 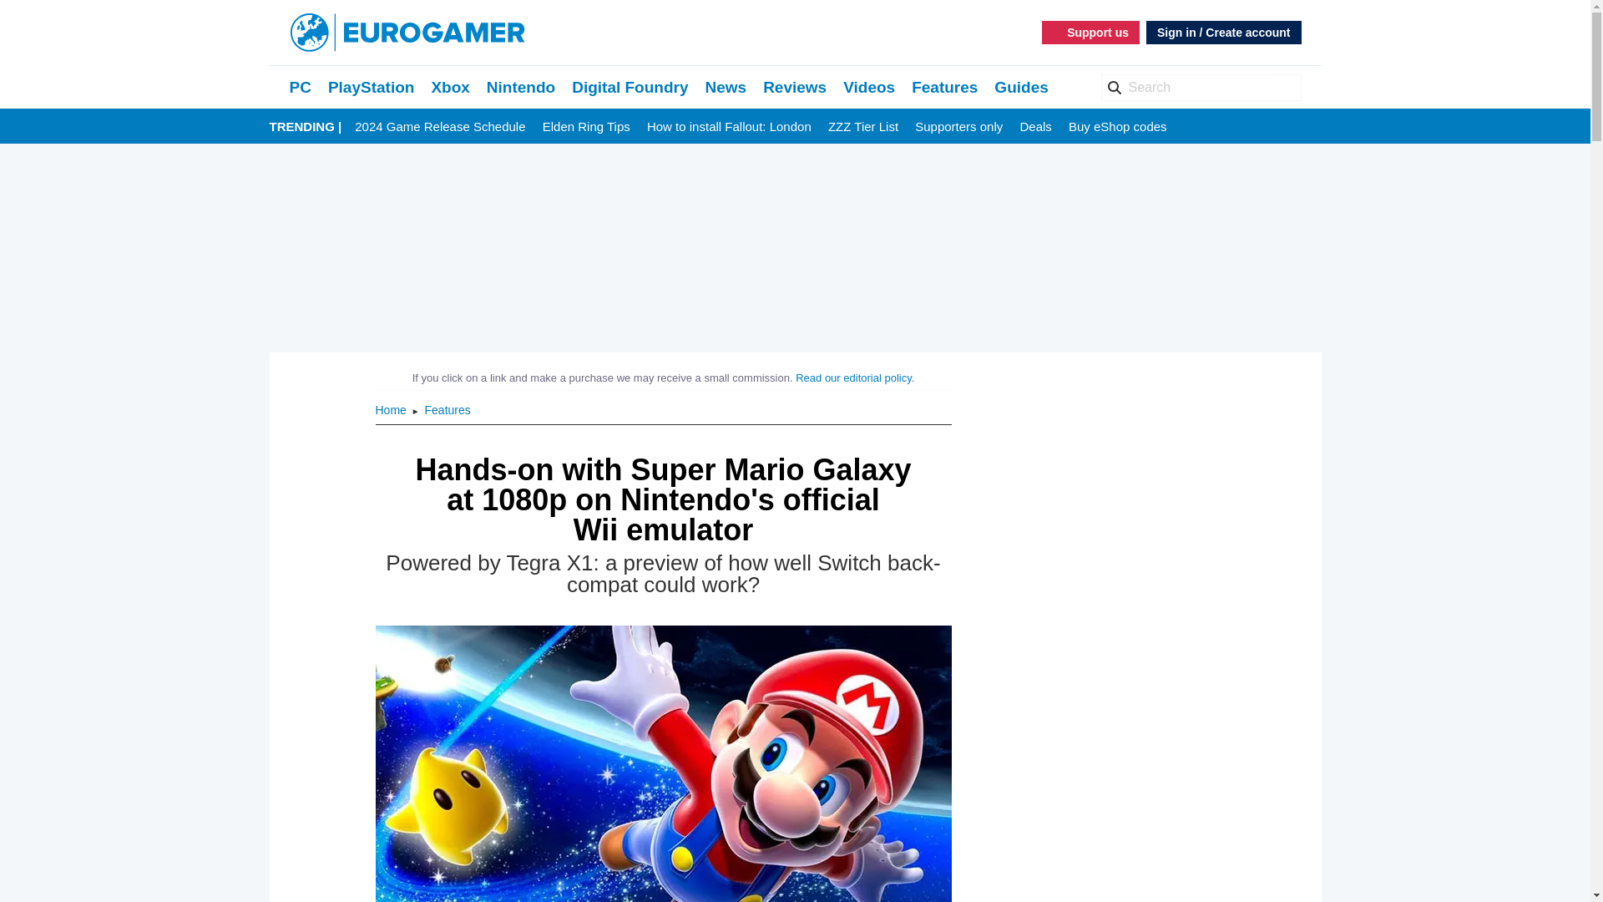 I want to click on Features, so click(x=448, y=409).